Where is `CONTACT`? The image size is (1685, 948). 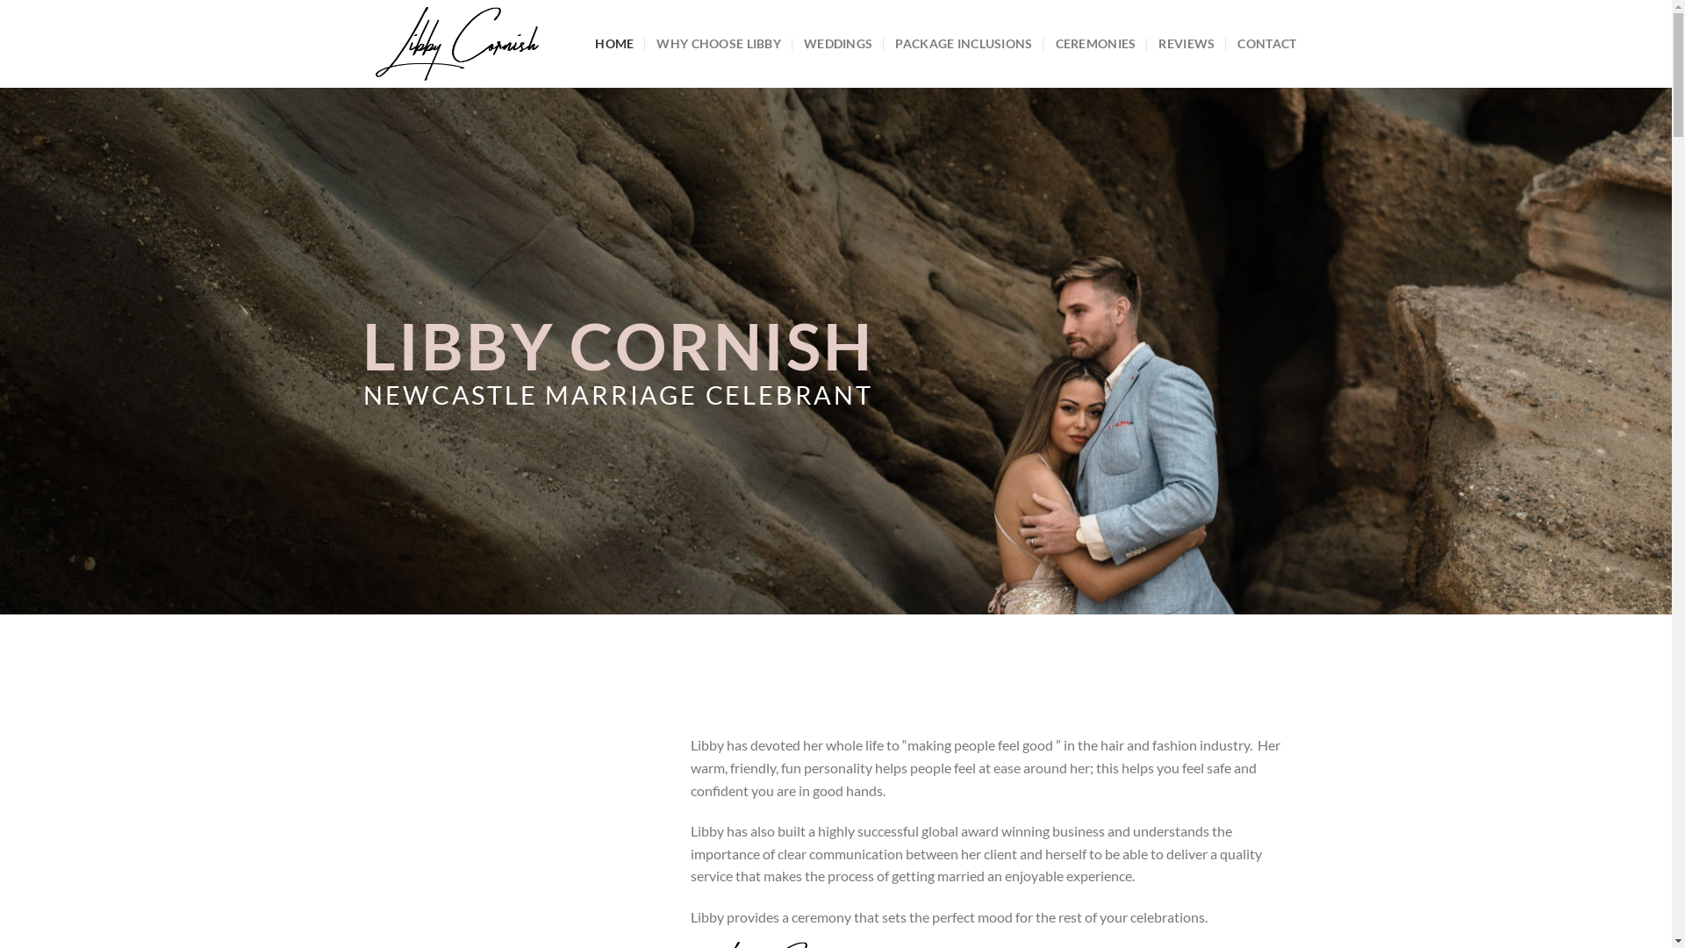
CONTACT is located at coordinates (1267, 44).